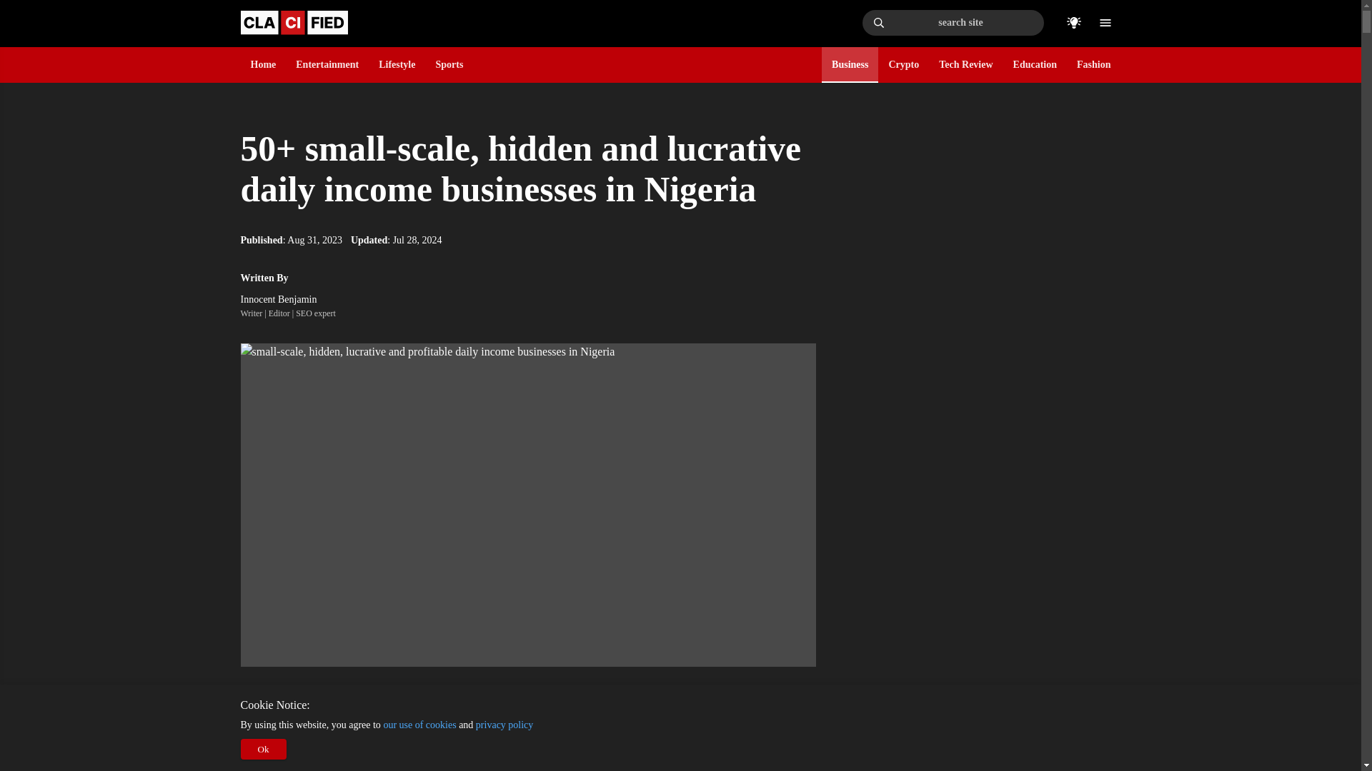 The height and width of the screenshot is (771, 1372). What do you see at coordinates (1073, 23) in the screenshot?
I see `Toggle theme` at bounding box center [1073, 23].